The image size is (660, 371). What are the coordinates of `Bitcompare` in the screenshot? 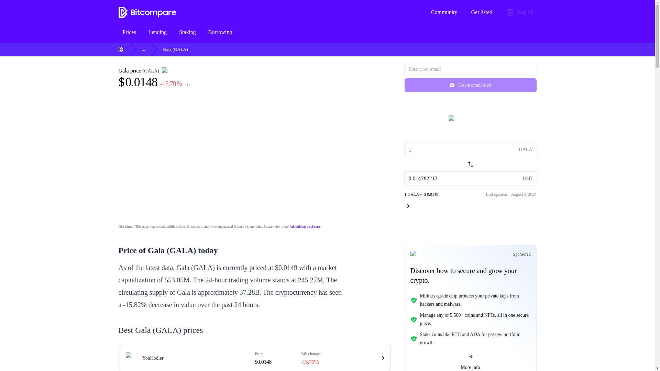 It's located at (121, 49).